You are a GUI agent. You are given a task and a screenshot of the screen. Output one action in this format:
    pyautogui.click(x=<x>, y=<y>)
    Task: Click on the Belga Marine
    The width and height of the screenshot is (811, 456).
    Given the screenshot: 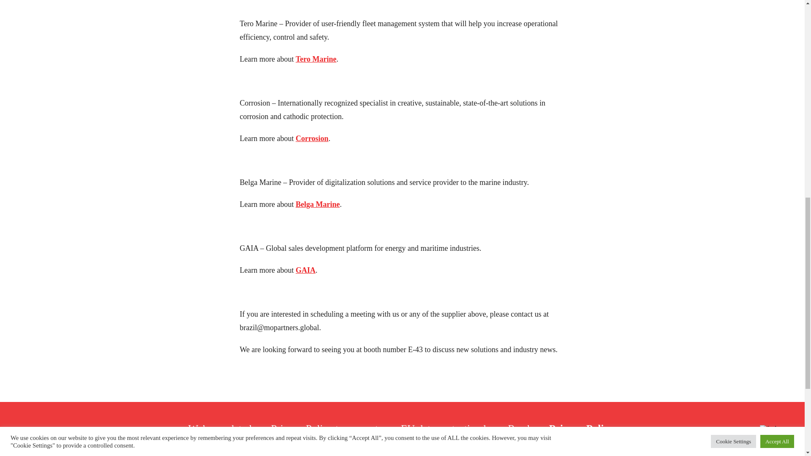 What is the action you would take?
    pyautogui.click(x=318, y=204)
    